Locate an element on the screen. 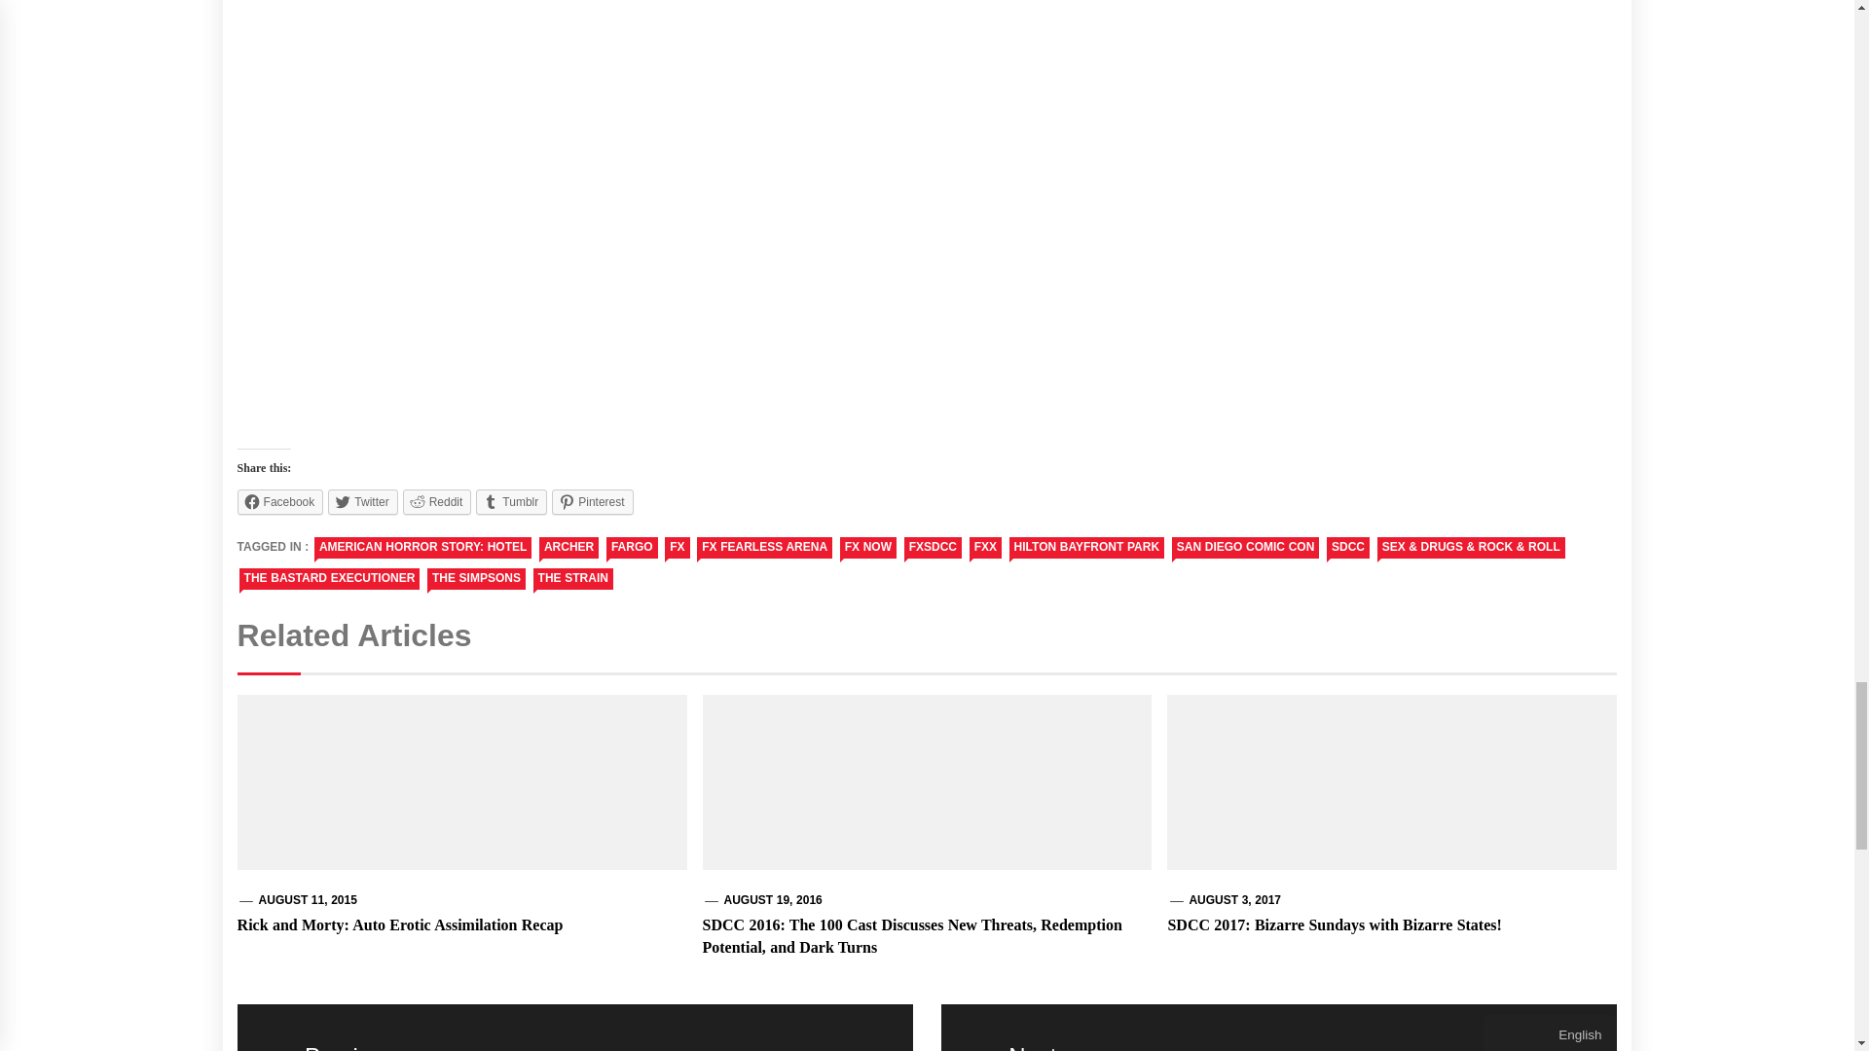 The width and height of the screenshot is (1869, 1051). Click to share on Facebook is located at coordinates (280, 502).